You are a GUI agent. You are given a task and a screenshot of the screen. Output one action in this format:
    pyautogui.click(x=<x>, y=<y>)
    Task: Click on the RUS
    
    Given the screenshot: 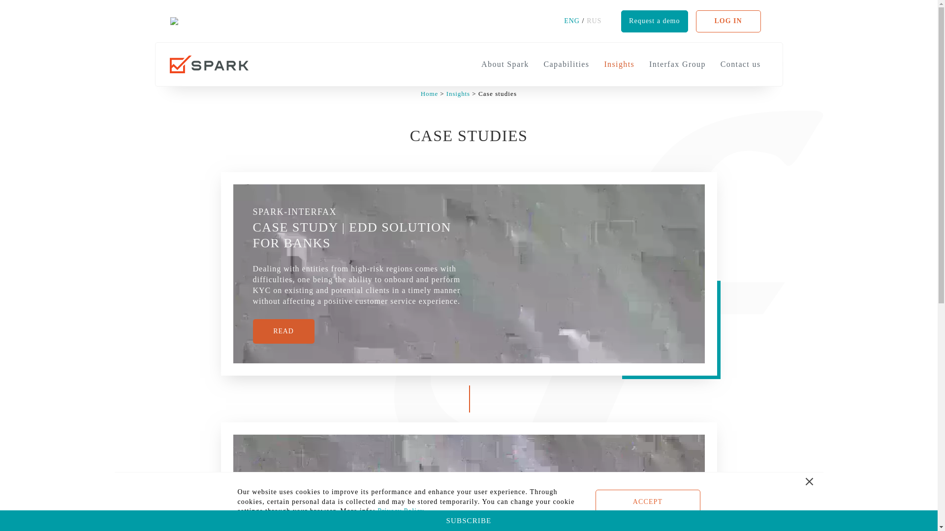 What is the action you would take?
    pyautogui.click(x=594, y=21)
    